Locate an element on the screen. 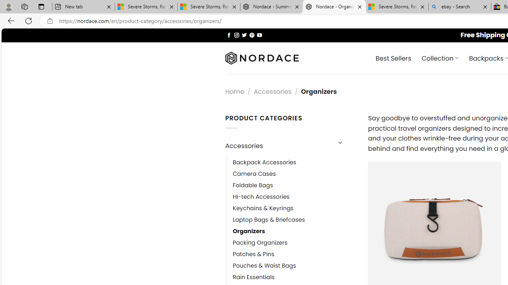 The width and height of the screenshot is (508, 285). Accessories is located at coordinates (278, 146).